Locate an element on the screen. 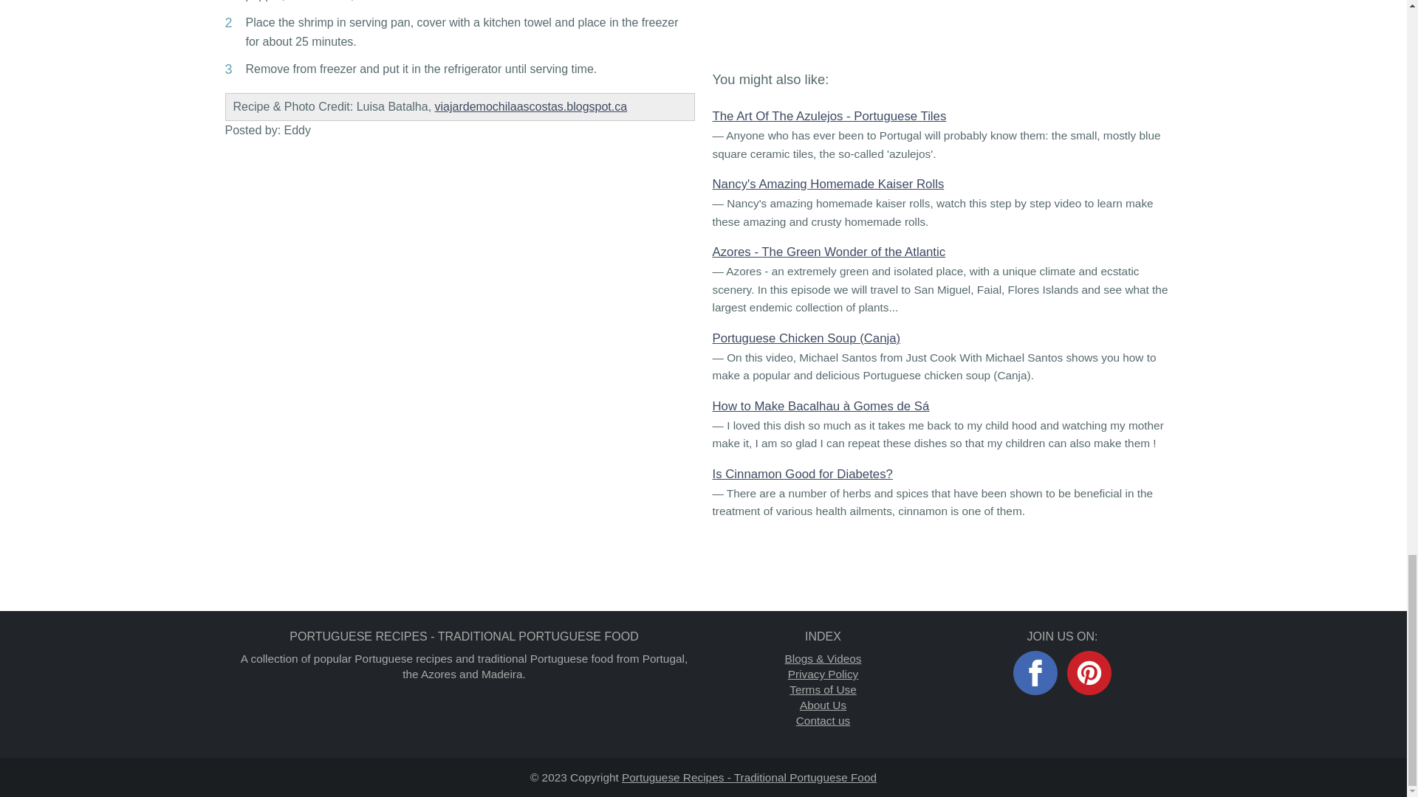 The width and height of the screenshot is (1418, 797). The Art Of The Azulejos - Portuguese Tiles is located at coordinates (829, 116).